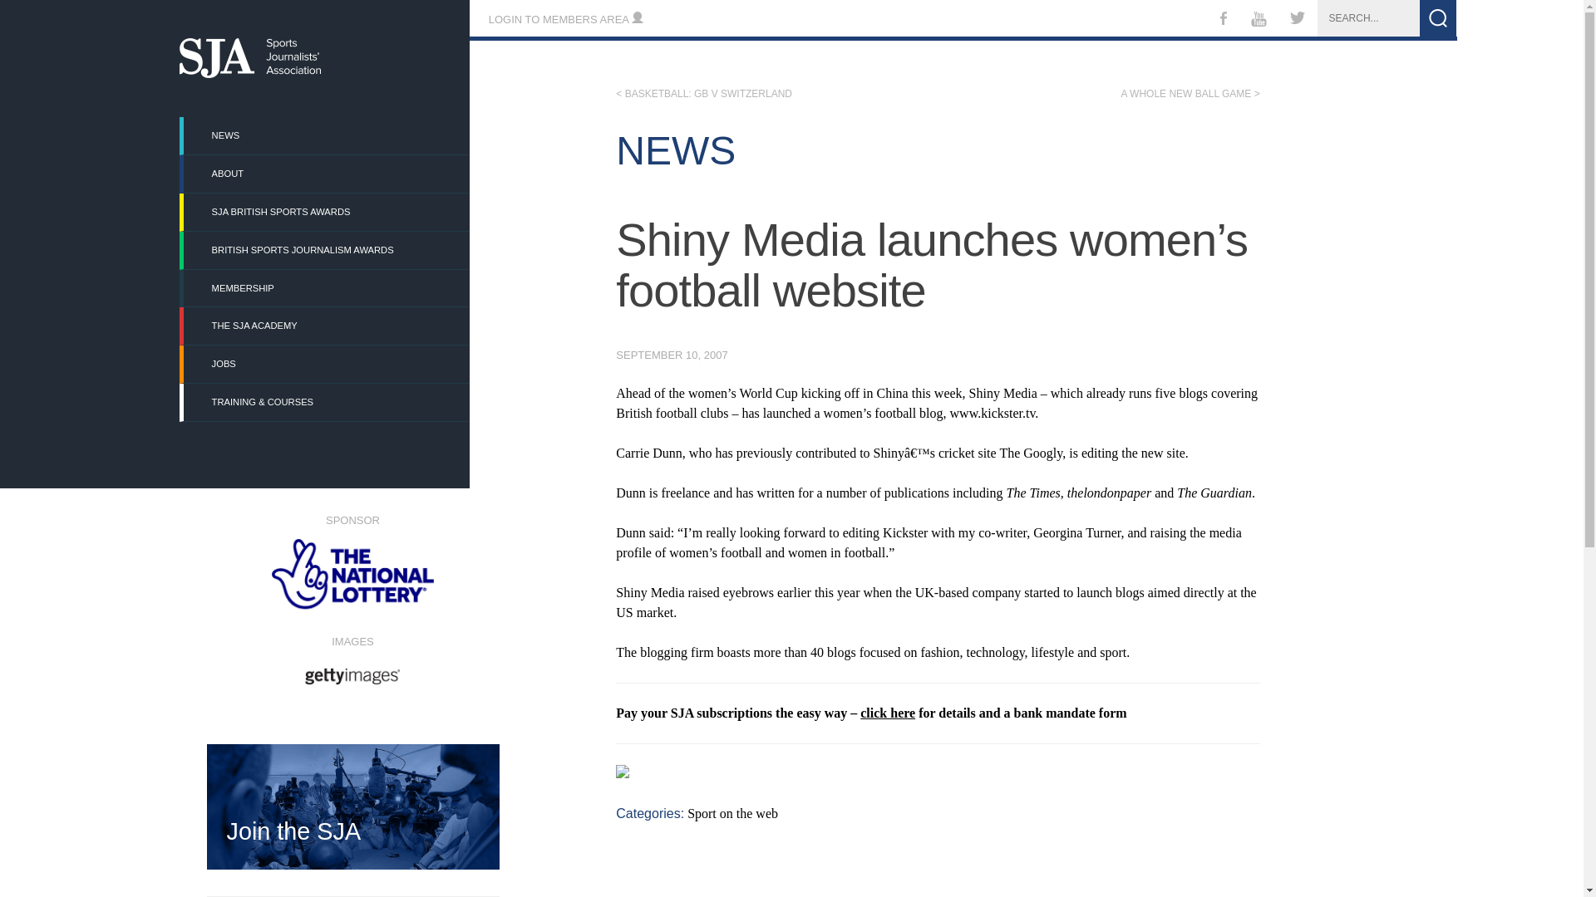  Describe the element at coordinates (326, 250) in the screenshot. I see `BRITISH SPORTS JOURNALISM AWARDS` at that location.